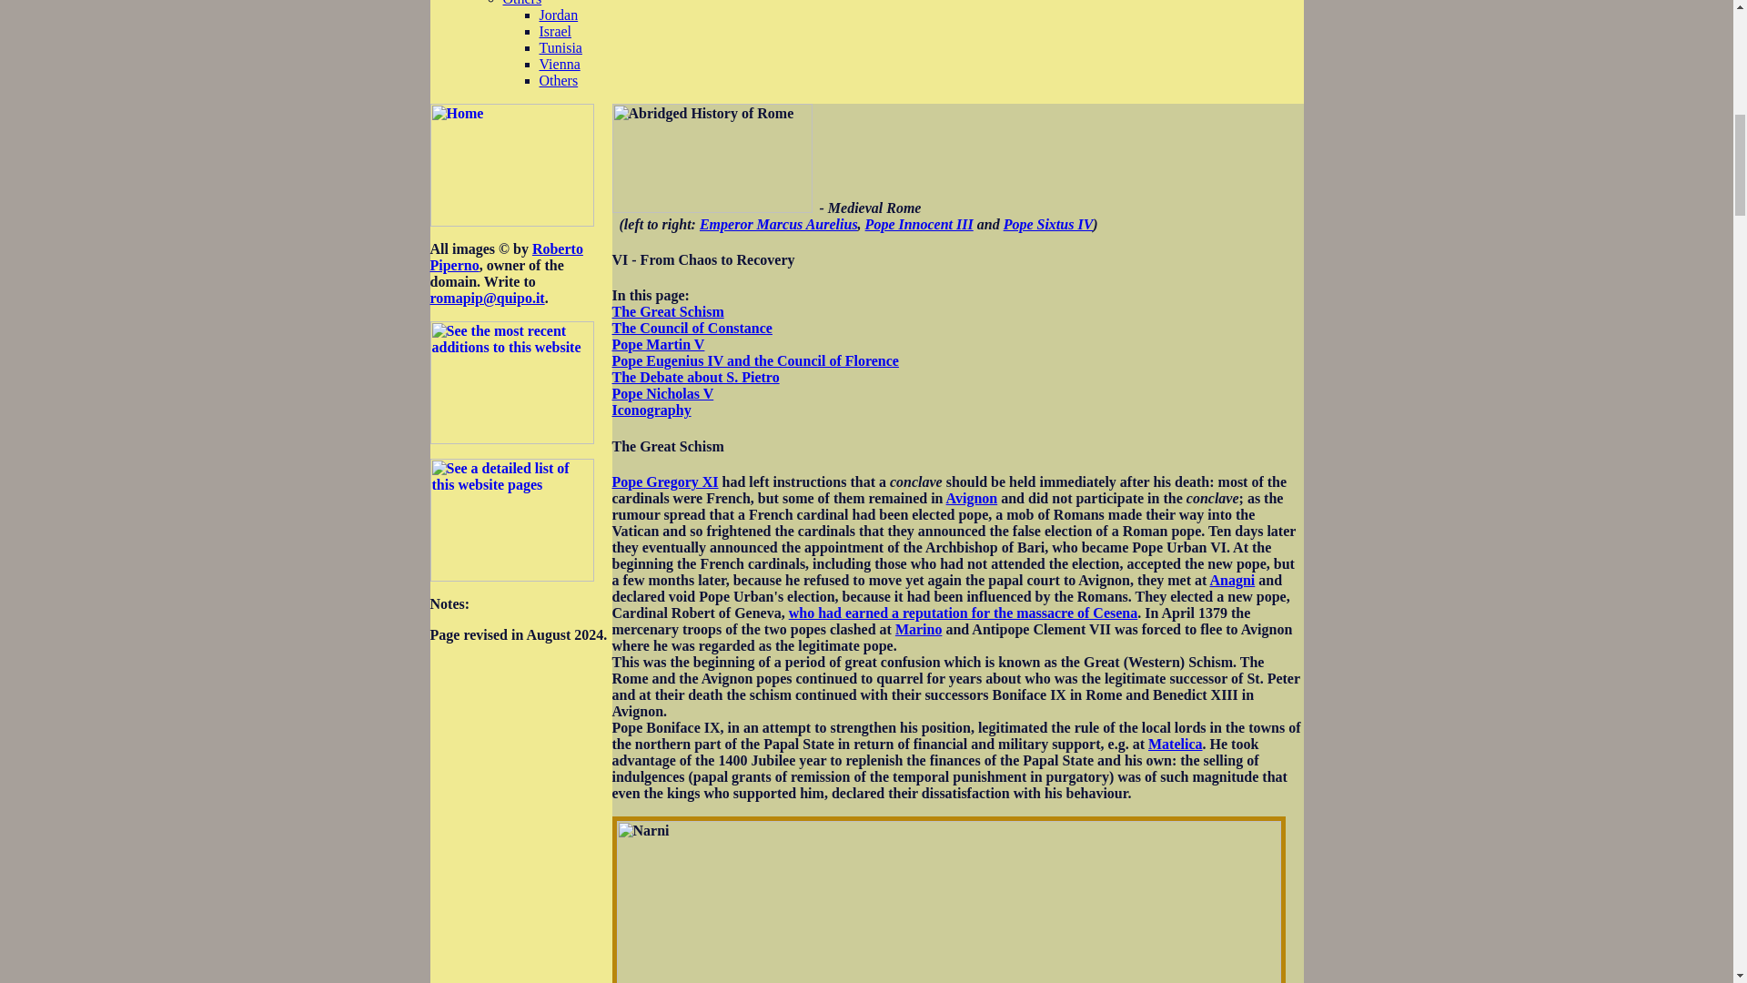  I want to click on Narni, so click(948, 899).